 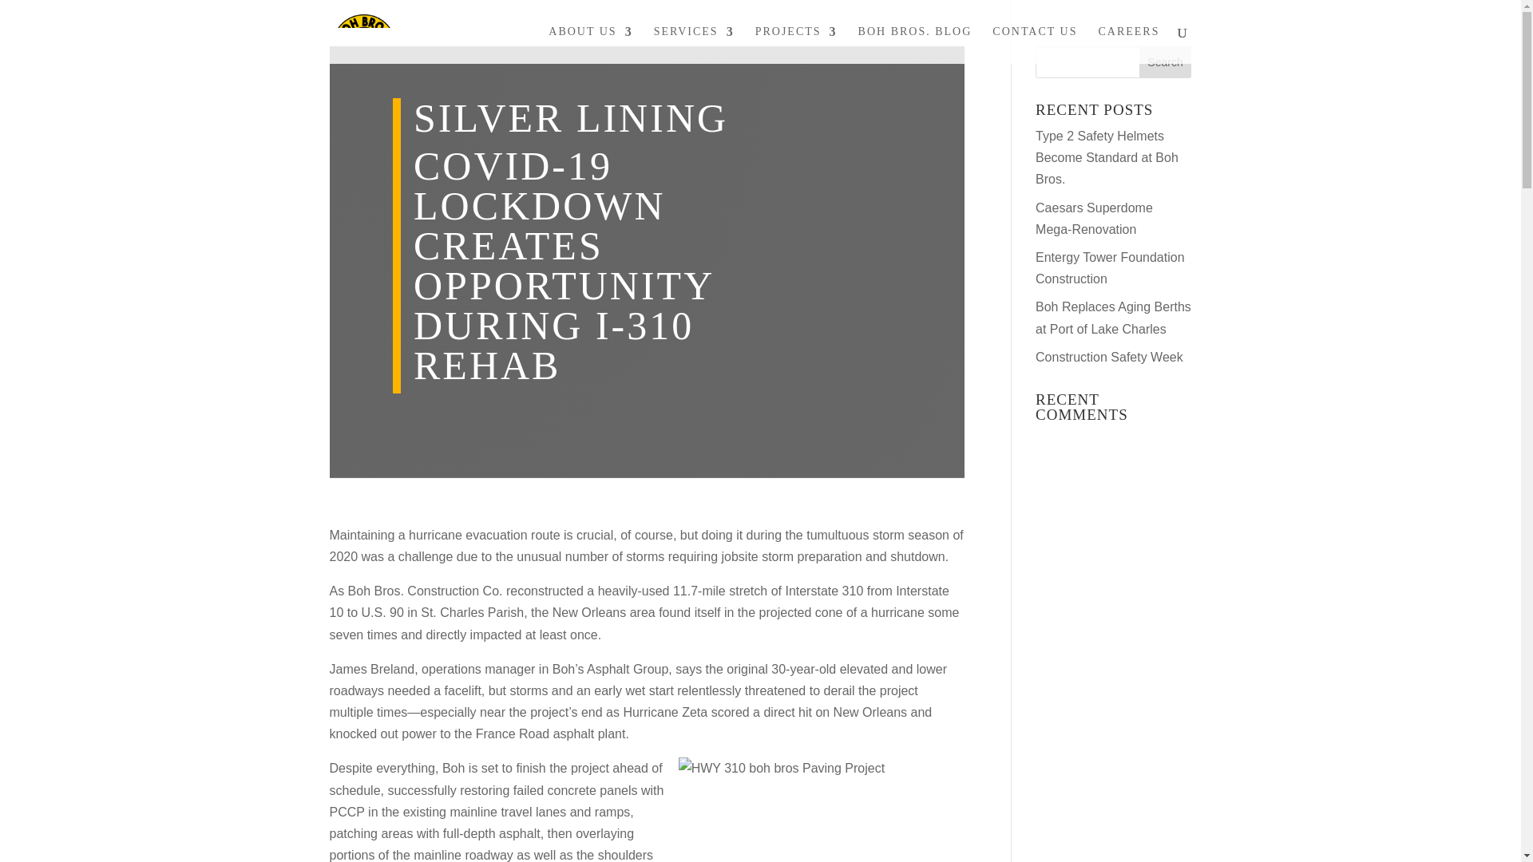 I want to click on Caesars Superdome Mega-Renovation, so click(x=1094, y=218).